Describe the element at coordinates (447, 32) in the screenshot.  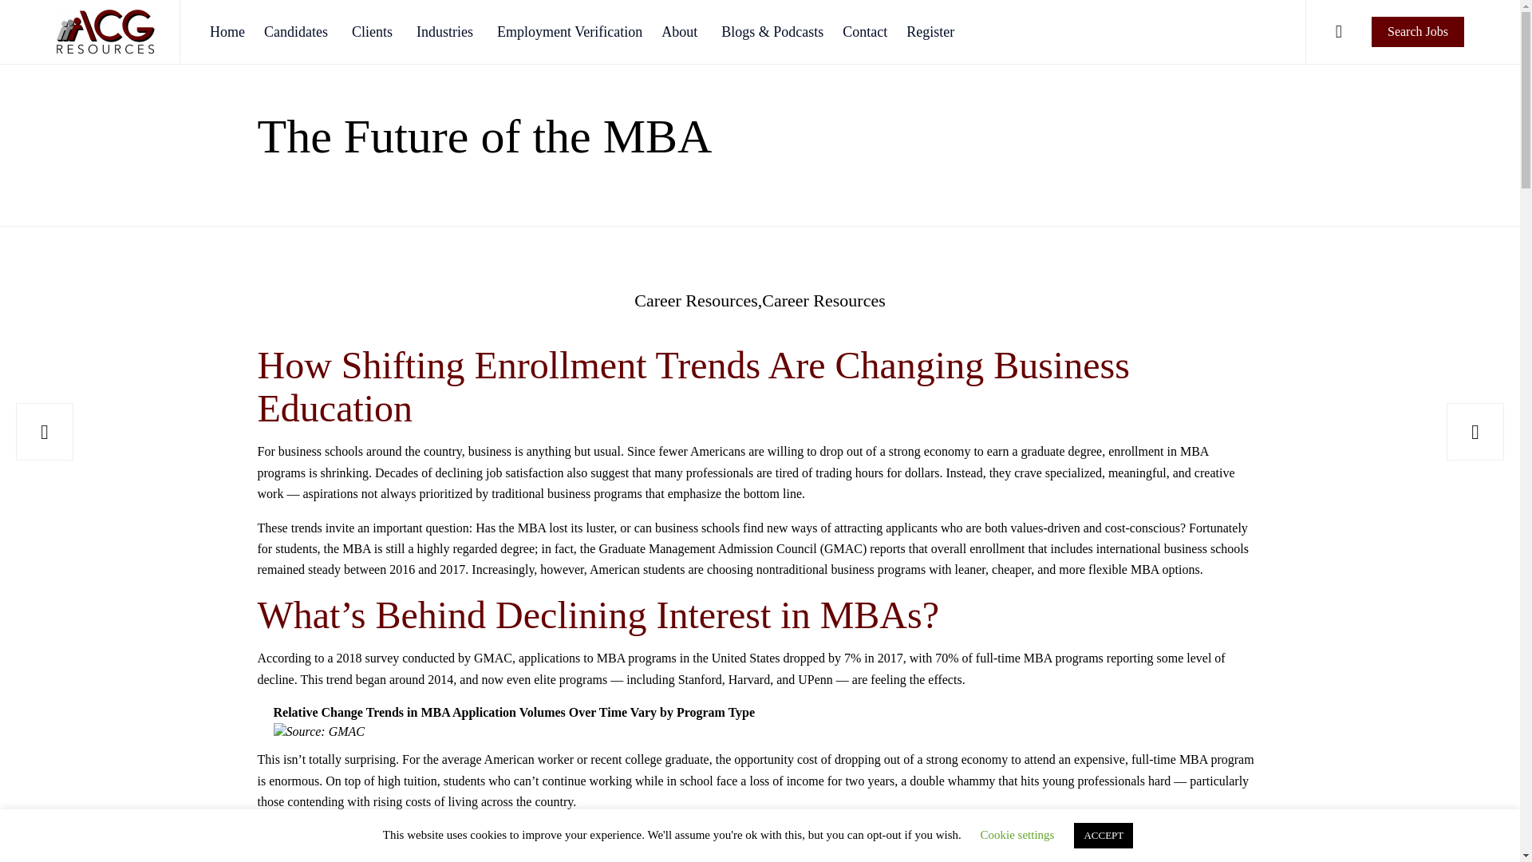
I see `Industries` at that location.